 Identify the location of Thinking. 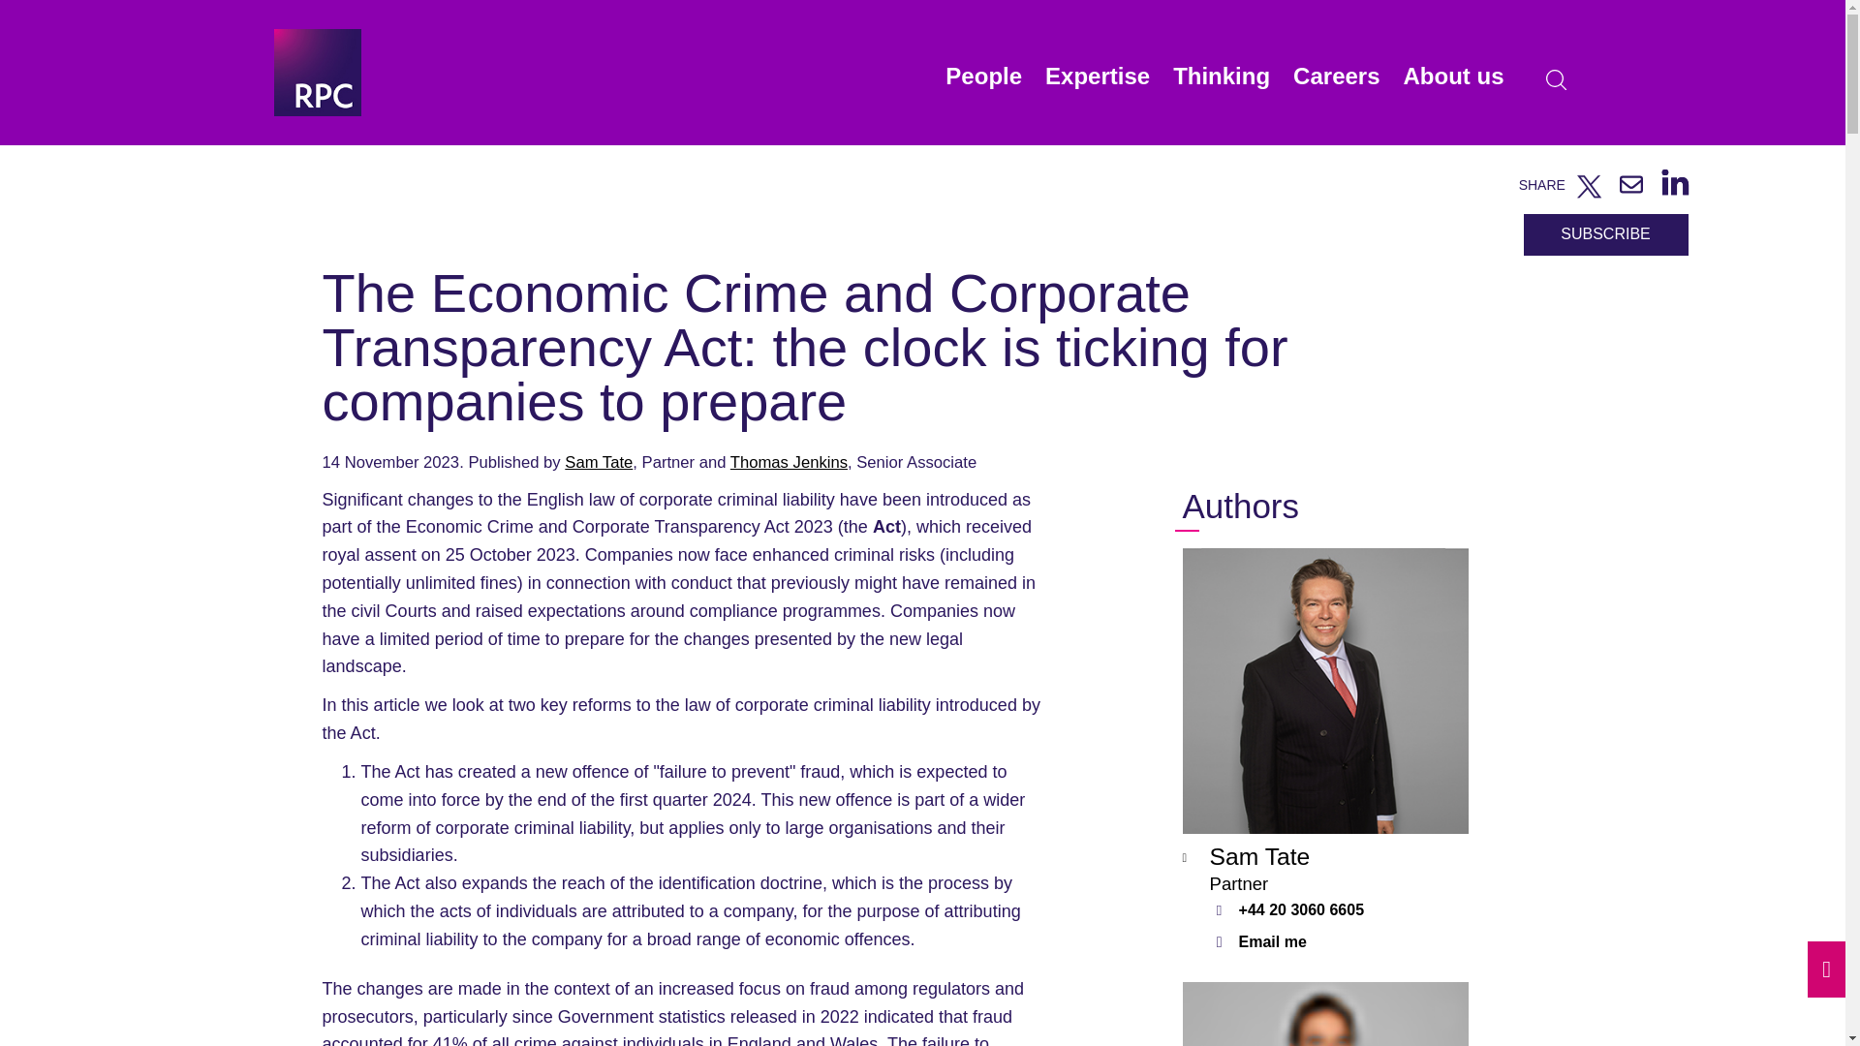
(1221, 85).